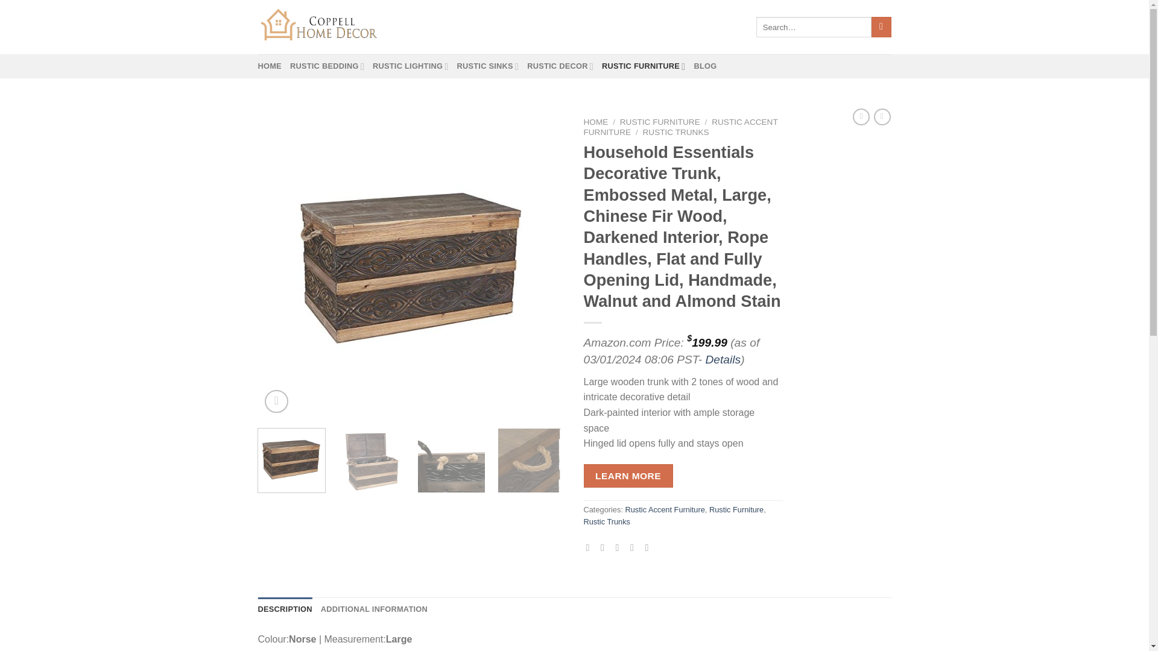 This screenshot has width=1158, height=651. I want to click on Search, so click(882, 27).